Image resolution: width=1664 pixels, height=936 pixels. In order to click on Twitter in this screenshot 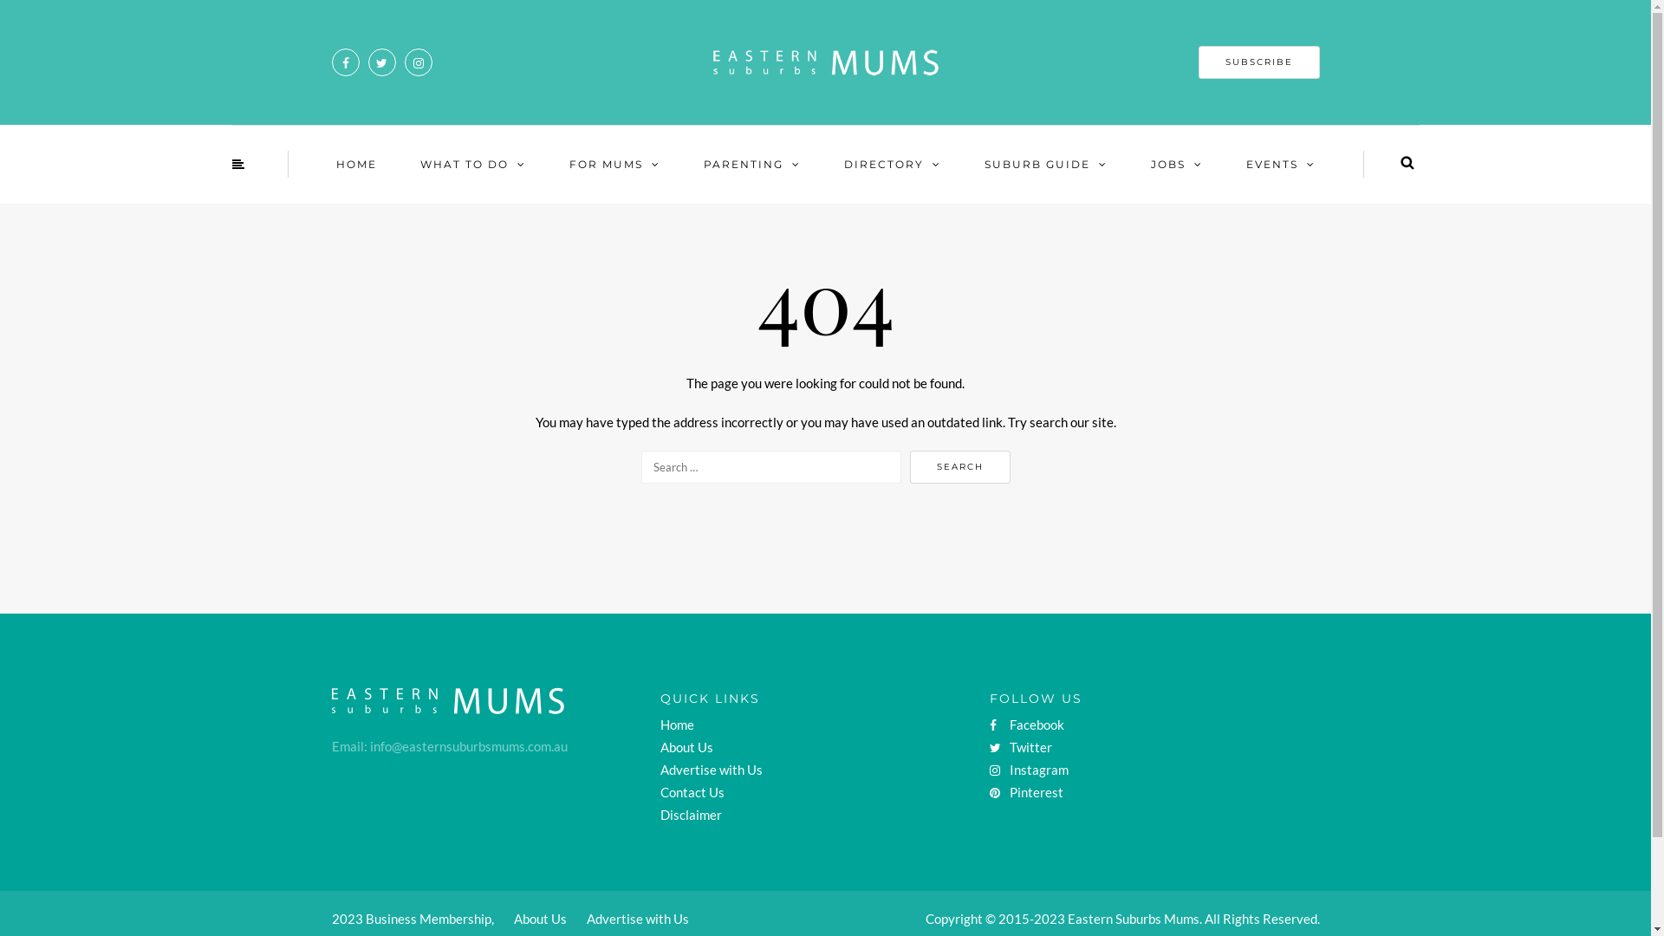, I will do `click(1021, 747)`.